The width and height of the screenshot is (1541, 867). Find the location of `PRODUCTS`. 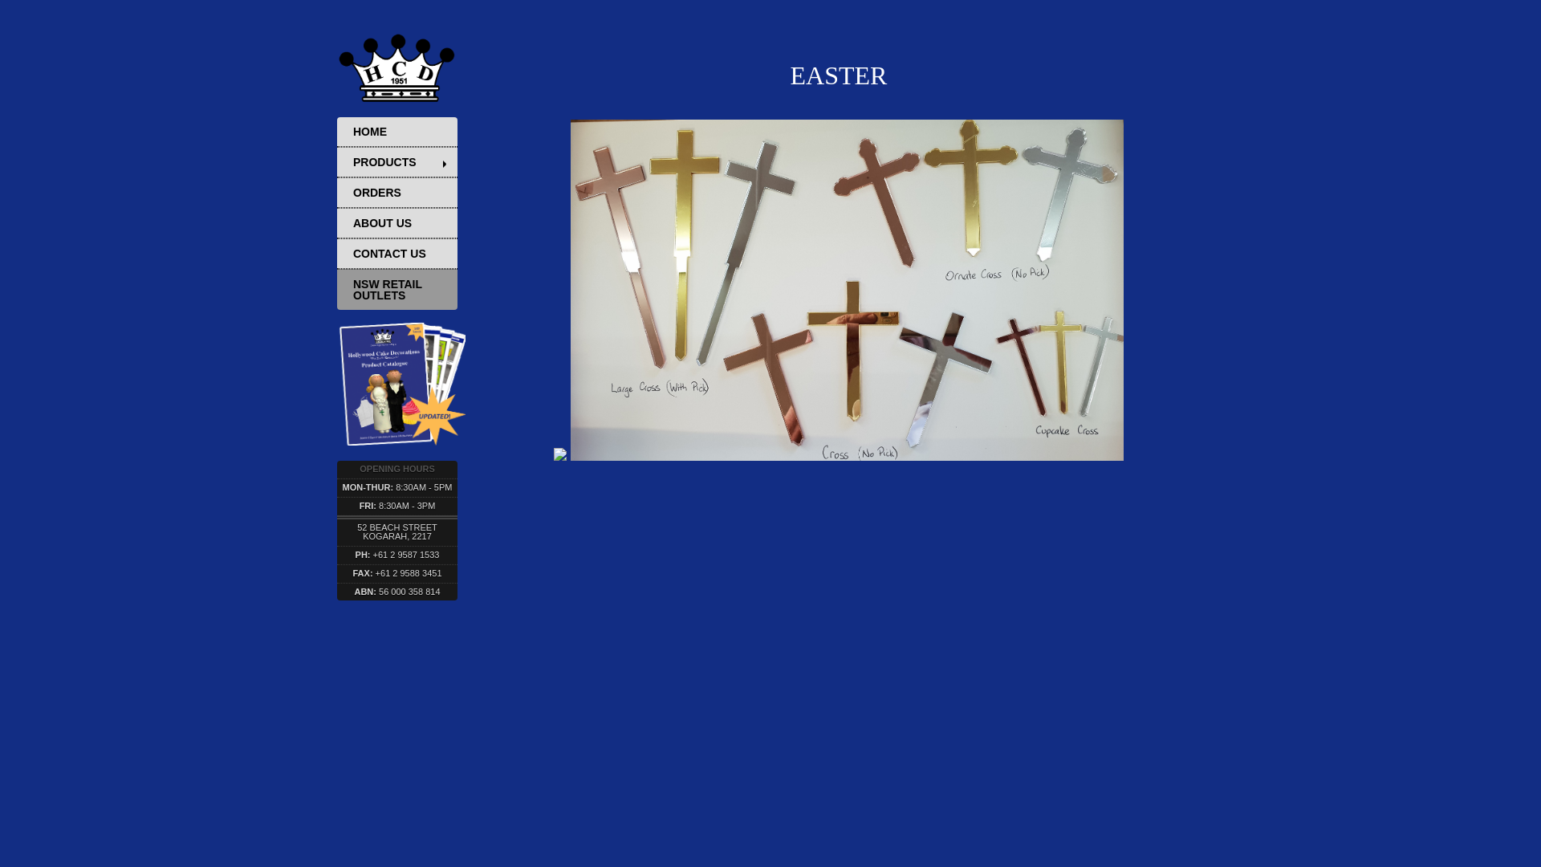

PRODUCTS is located at coordinates (397, 162).